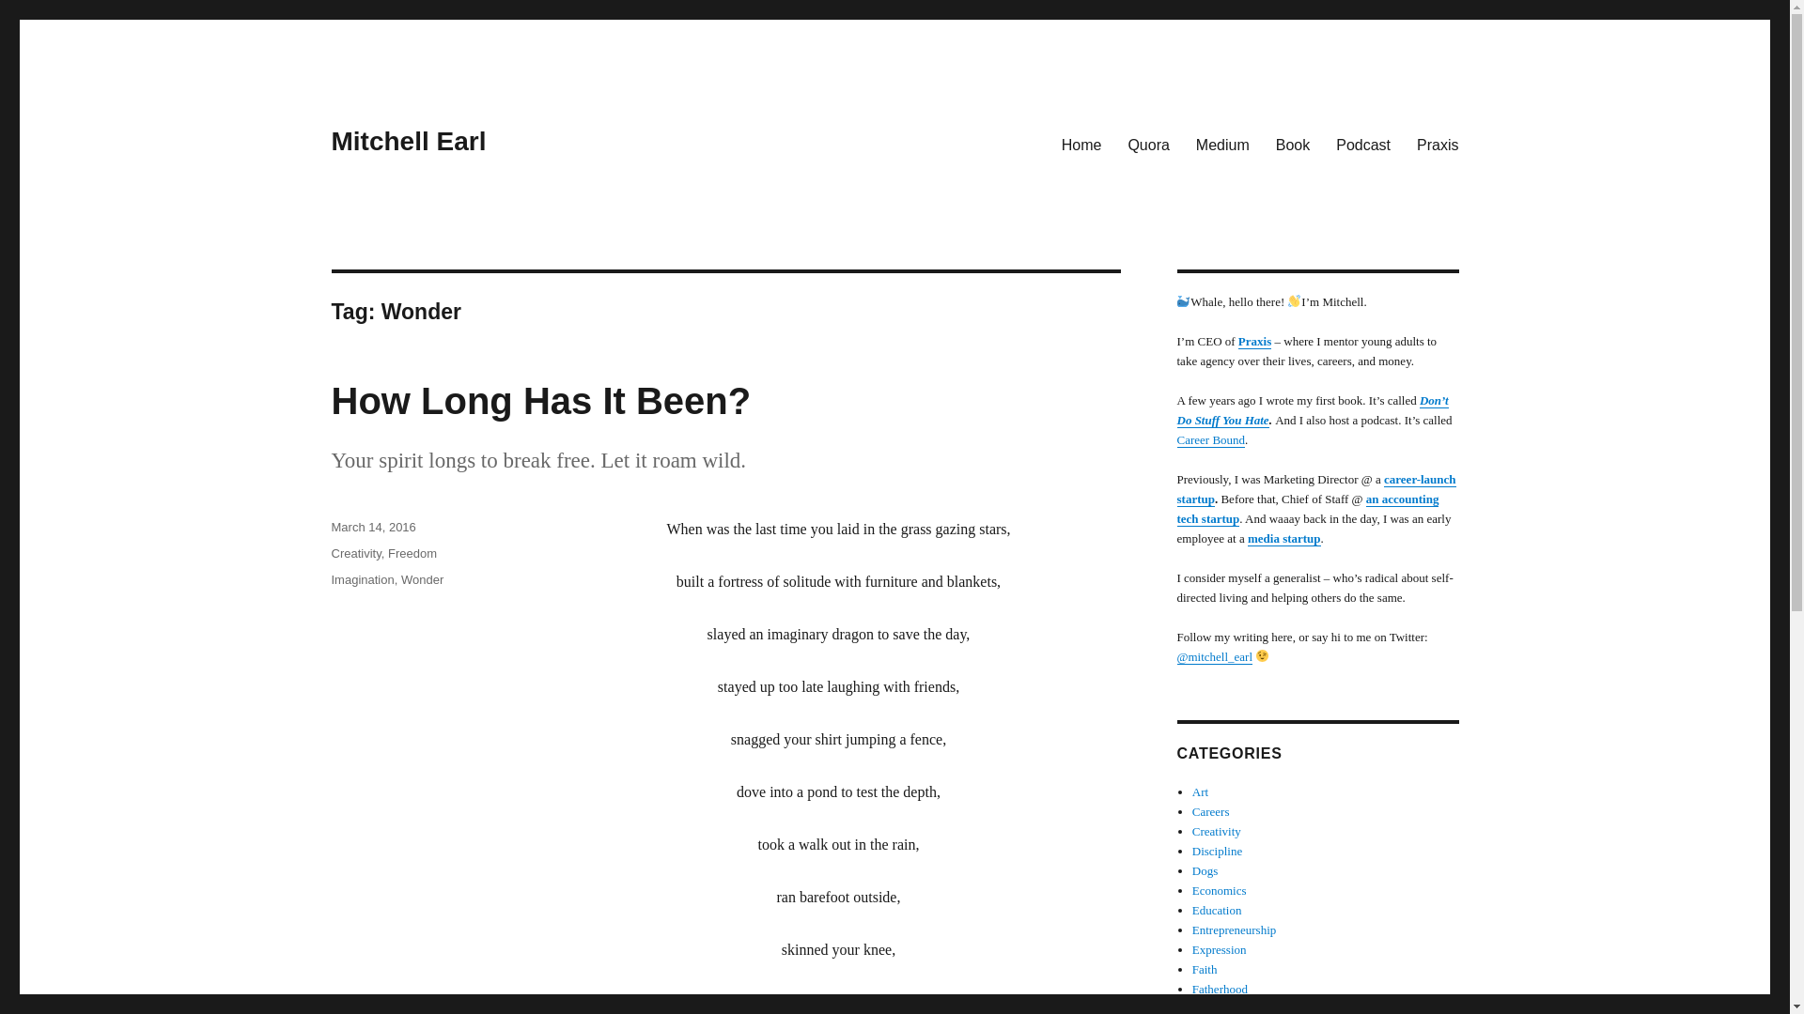 The height and width of the screenshot is (1014, 1804). I want to click on Freedom, so click(412, 554).